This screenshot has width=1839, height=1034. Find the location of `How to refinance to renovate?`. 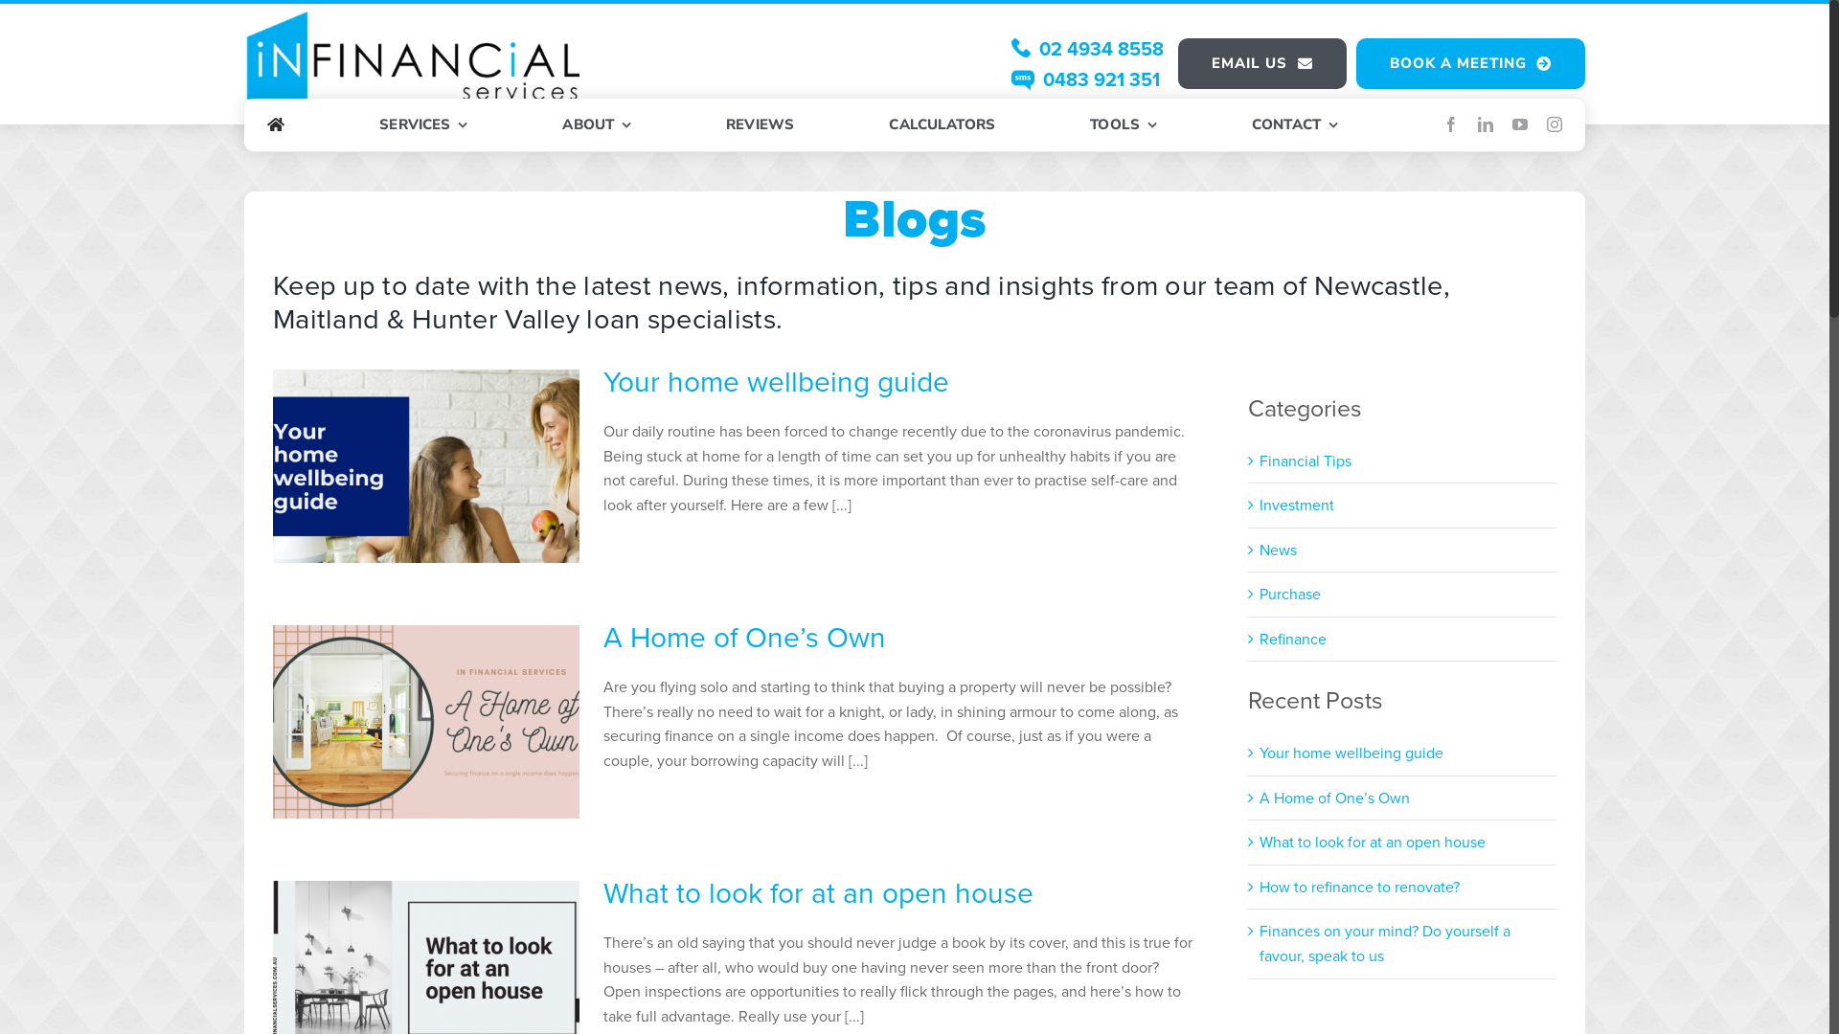

How to refinance to renovate? is located at coordinates (1360, 887).